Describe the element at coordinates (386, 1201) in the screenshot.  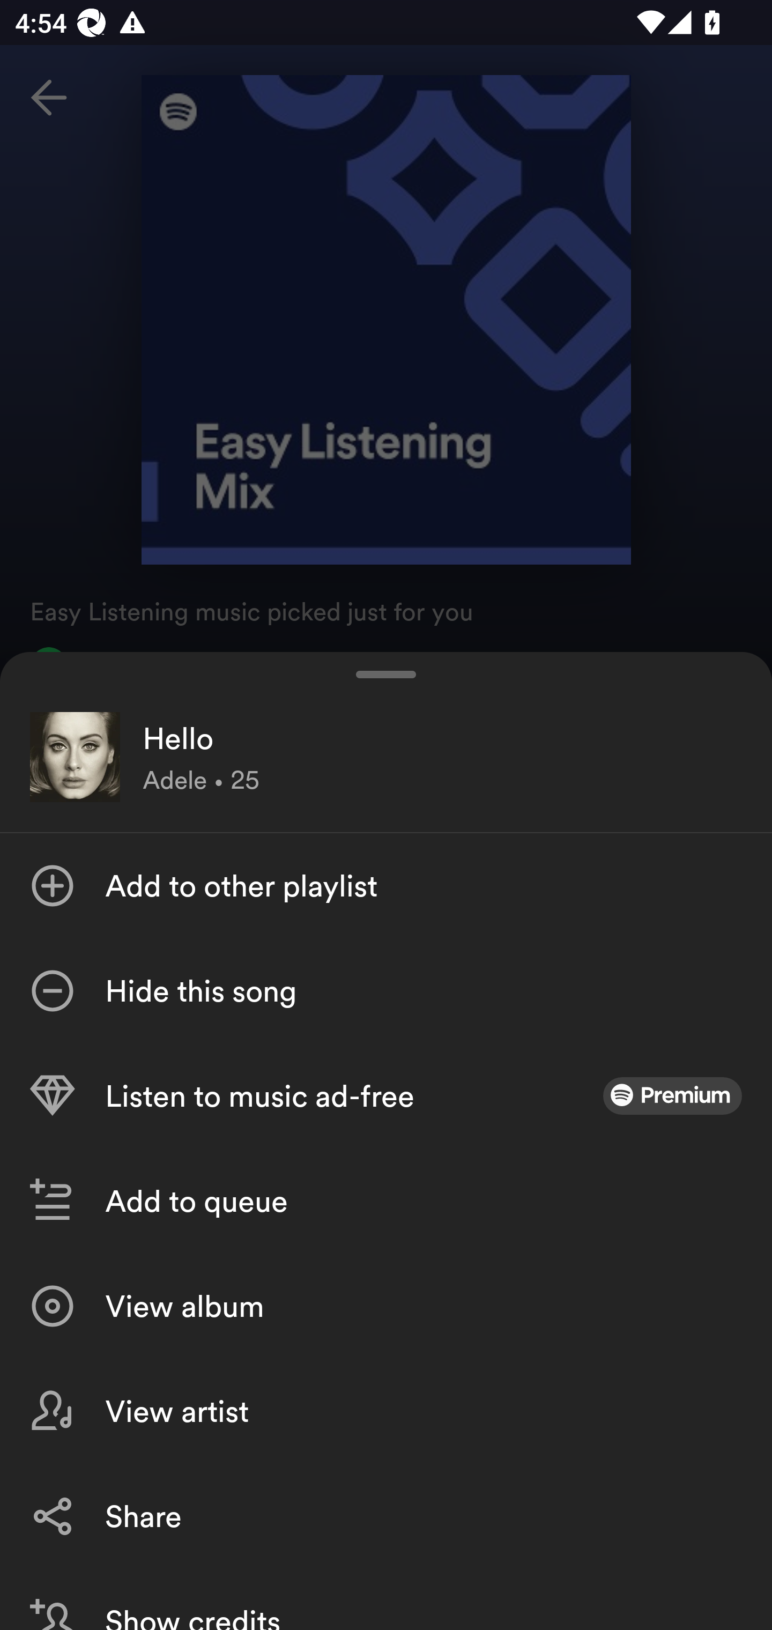
I see `Add to queue` at that location.